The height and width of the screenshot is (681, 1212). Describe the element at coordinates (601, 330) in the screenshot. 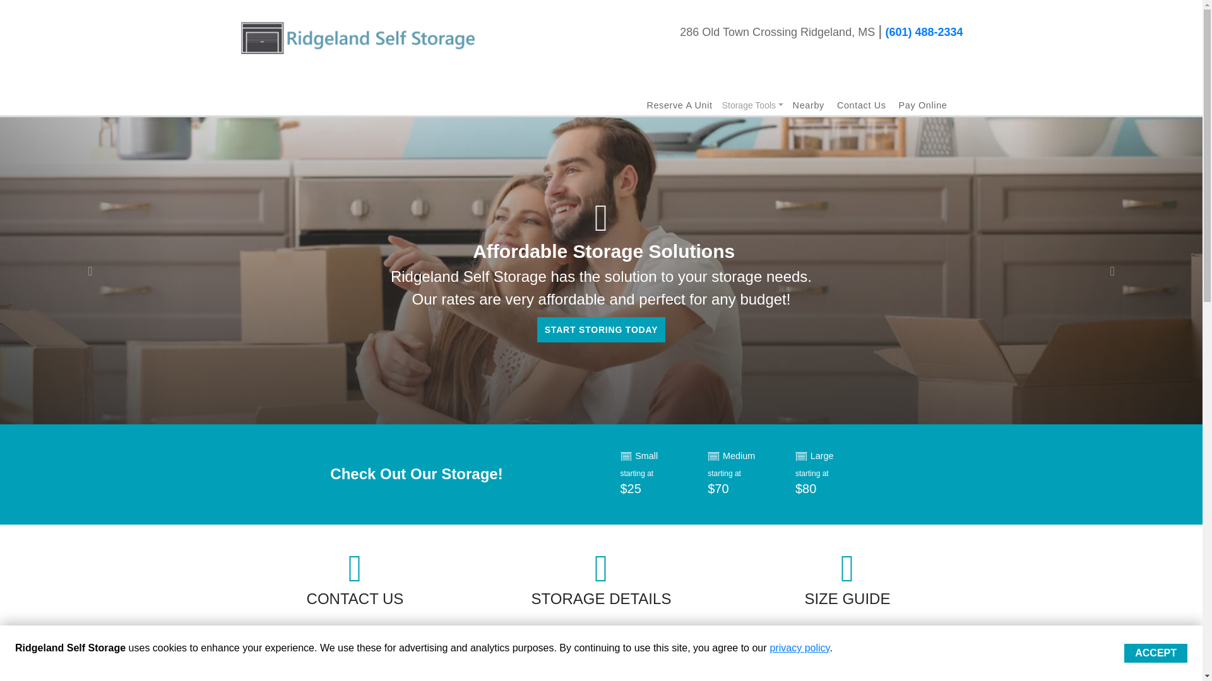

I see `START STORING TODAY` at that location.